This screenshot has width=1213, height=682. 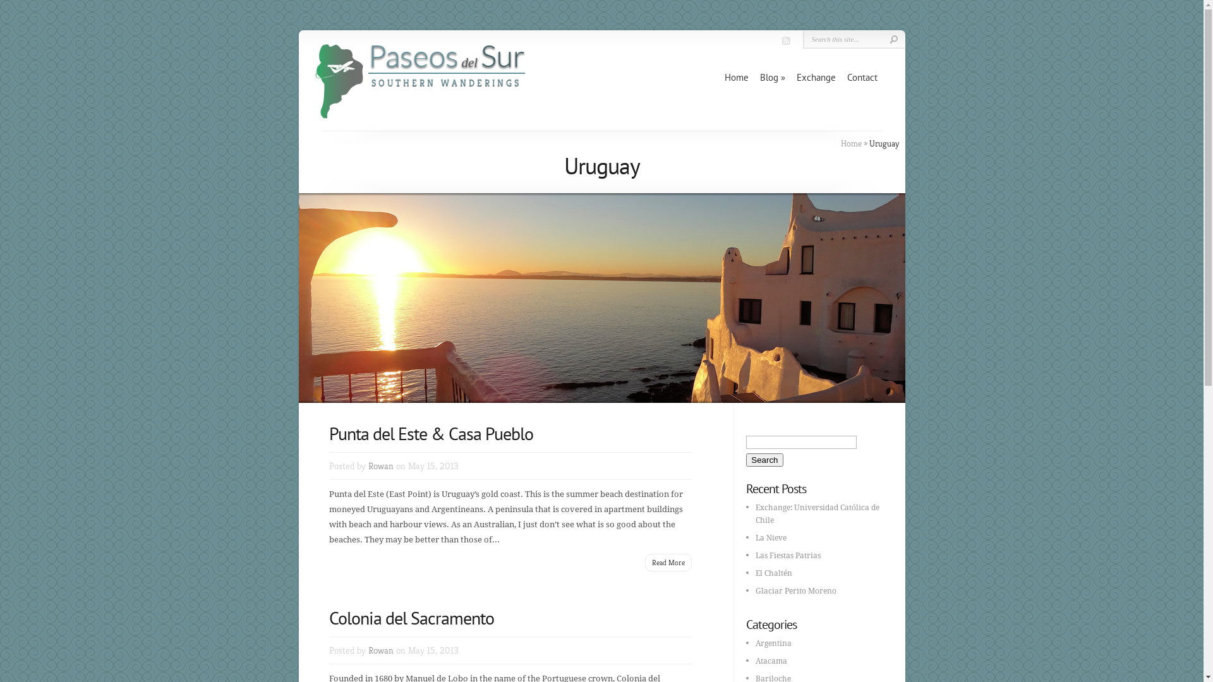 What do you see at coordinates (736, 78) in the screenshot?
I see `Home` at bounding box center [736, 78].